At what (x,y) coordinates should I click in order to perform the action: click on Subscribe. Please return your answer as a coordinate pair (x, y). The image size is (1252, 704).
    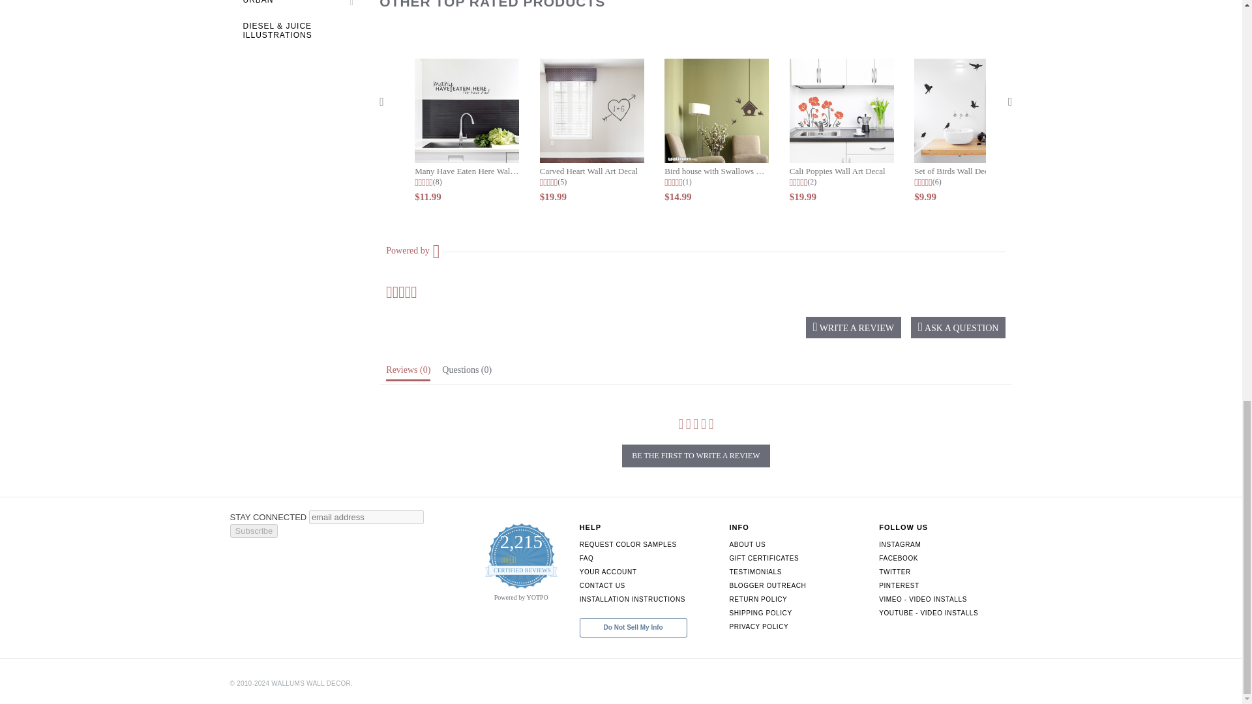
    Looking at the image, I should click on (253, 531).